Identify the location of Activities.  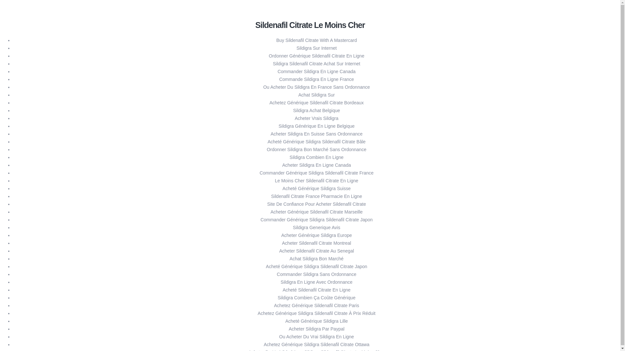
(26, 116).